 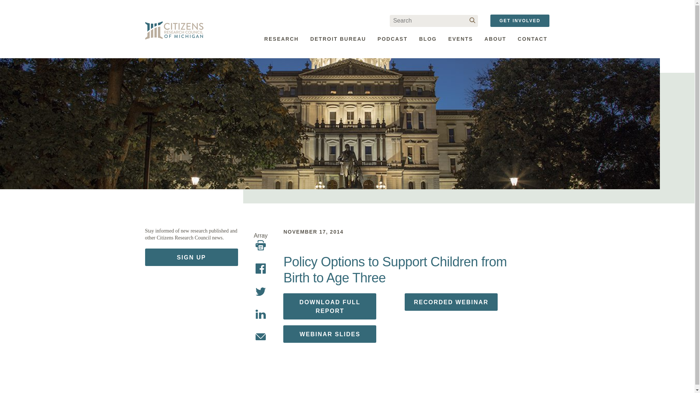 What do you see at coordinates (427, 39) in the screenshot?
I see `BLOG` at bounding box center [427, 39].